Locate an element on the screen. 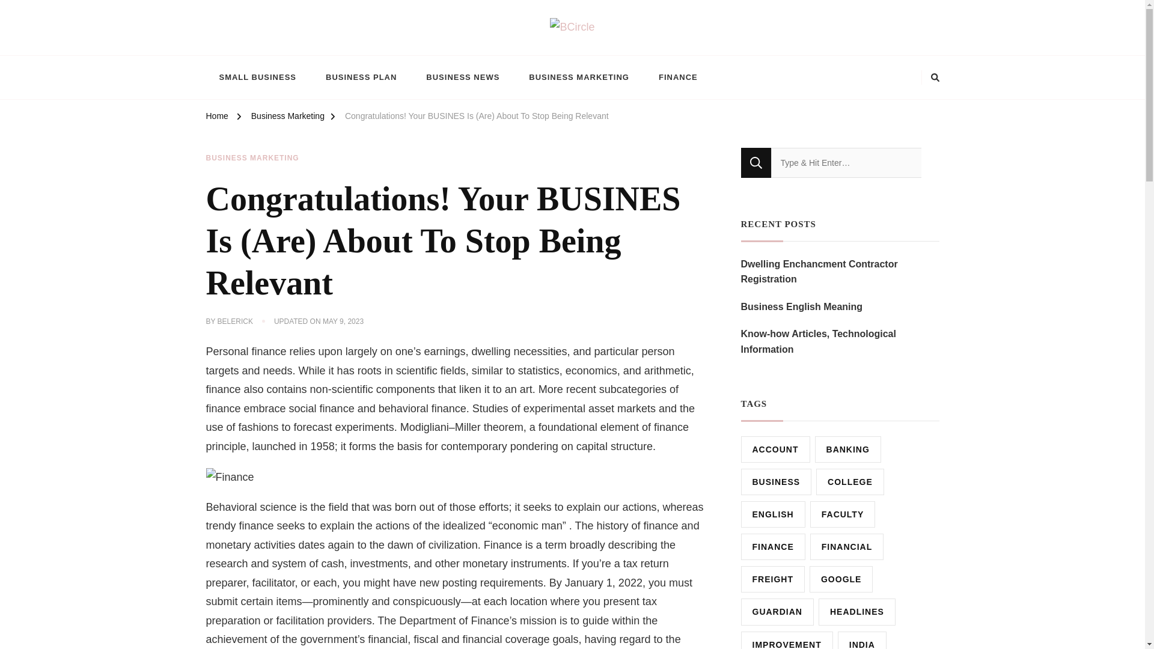 The width and height of the screenshot is (1154, 649). Know-how Articles, Technological Information is located at coordinates (840, 341).